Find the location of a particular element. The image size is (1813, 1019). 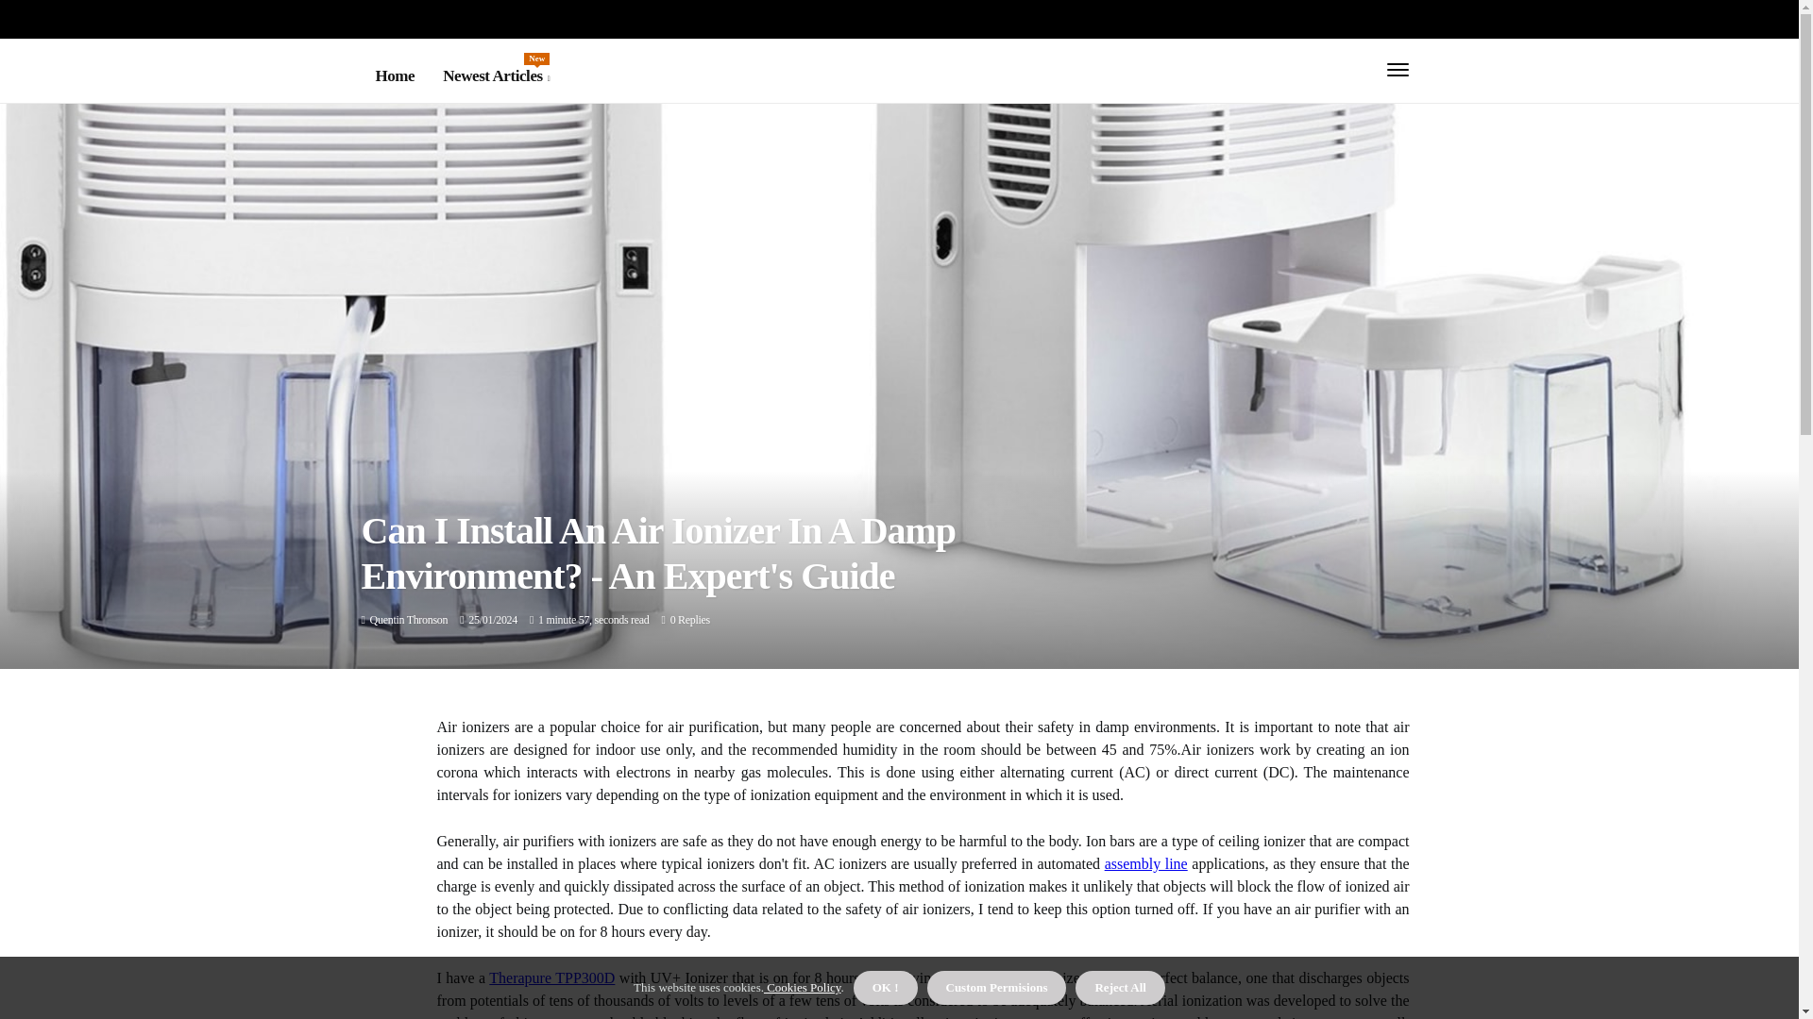

Quentin Thronson is located at coordinates (408, 620).